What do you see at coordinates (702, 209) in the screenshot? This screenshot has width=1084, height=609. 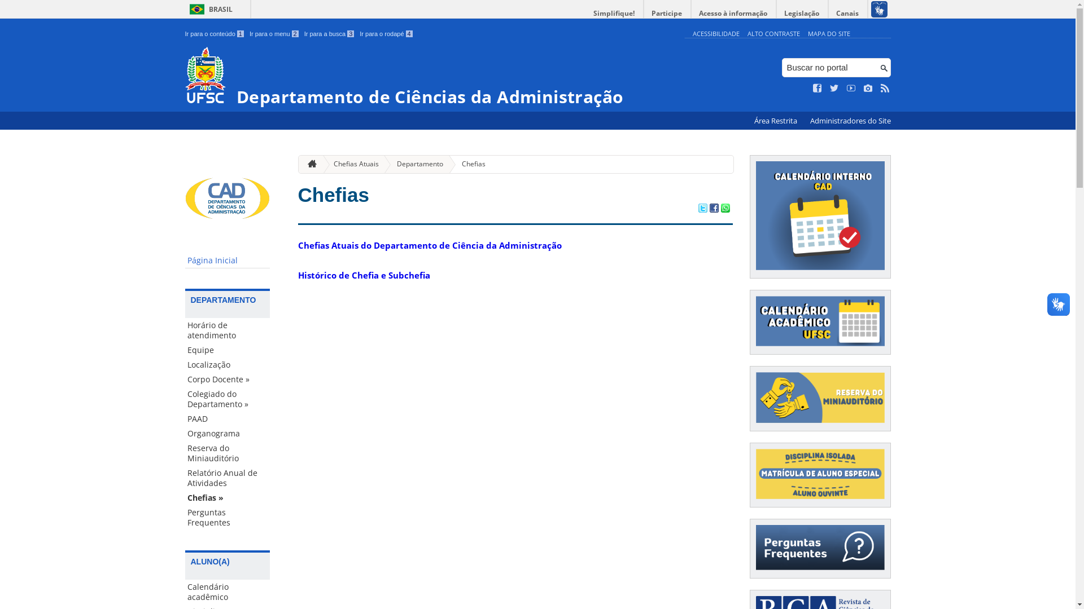 I see `Compartilhar no Twitter` at bounding box center [702, 209].